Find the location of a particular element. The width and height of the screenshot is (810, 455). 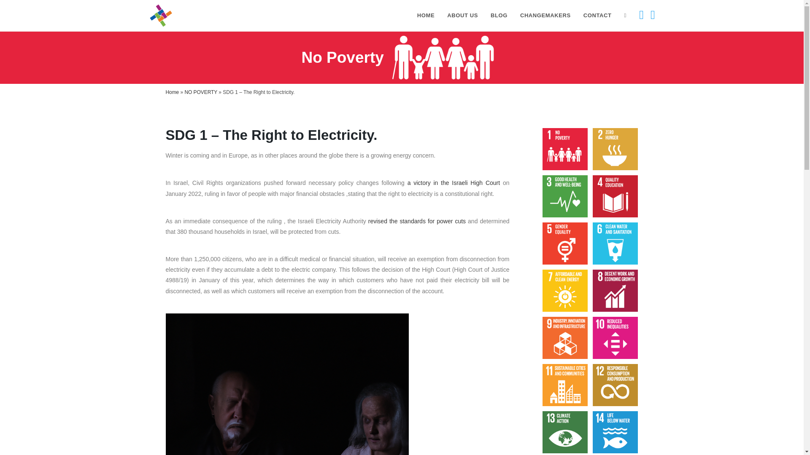

HOME is located at coordinates (425, 16).